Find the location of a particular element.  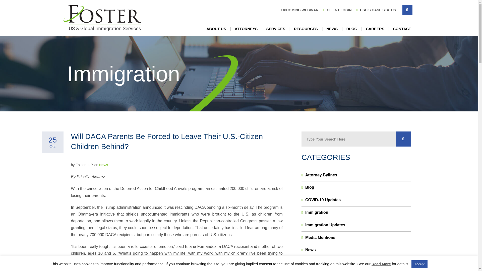

ABOUT US is located at coordinates (216, 29).